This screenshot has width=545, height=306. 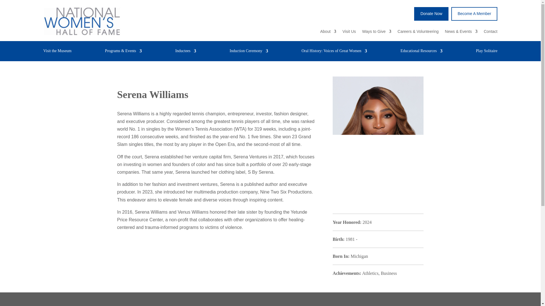 What do you see at coordinates (377, 32) in the screenshot?
I see `Ways to Give` at bounding box center [377, 32].